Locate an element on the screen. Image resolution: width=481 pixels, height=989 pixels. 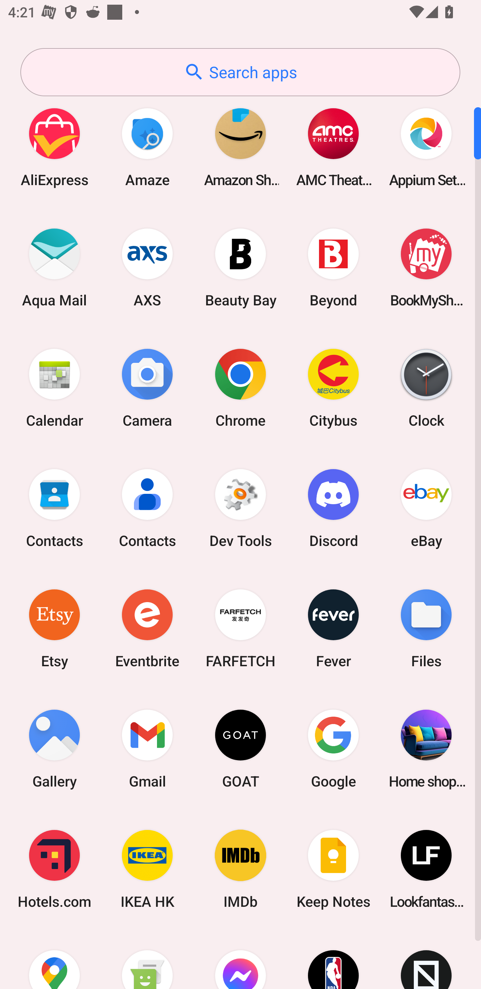
Amaze is located at coordinates (147, 147).